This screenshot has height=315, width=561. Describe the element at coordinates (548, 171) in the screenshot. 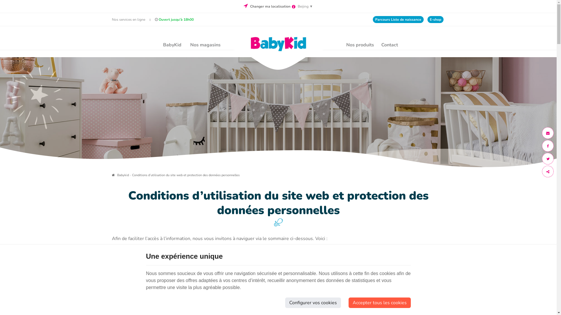

I see `Partager ce contenu` at that location.